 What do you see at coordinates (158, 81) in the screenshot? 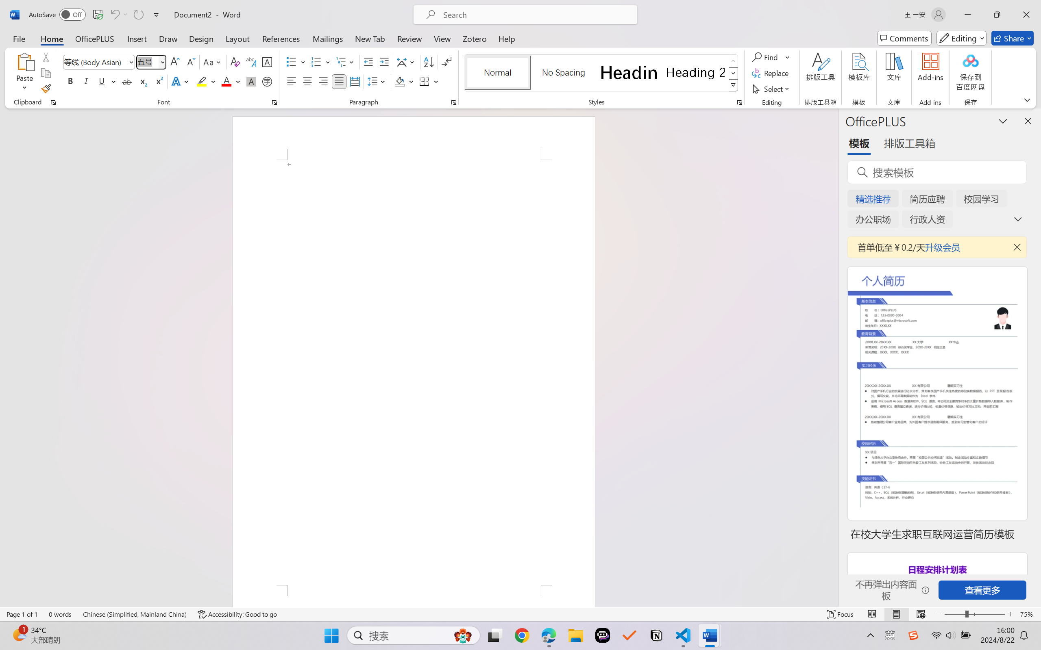
I see `Superscript` at bounding box center [158, 81].